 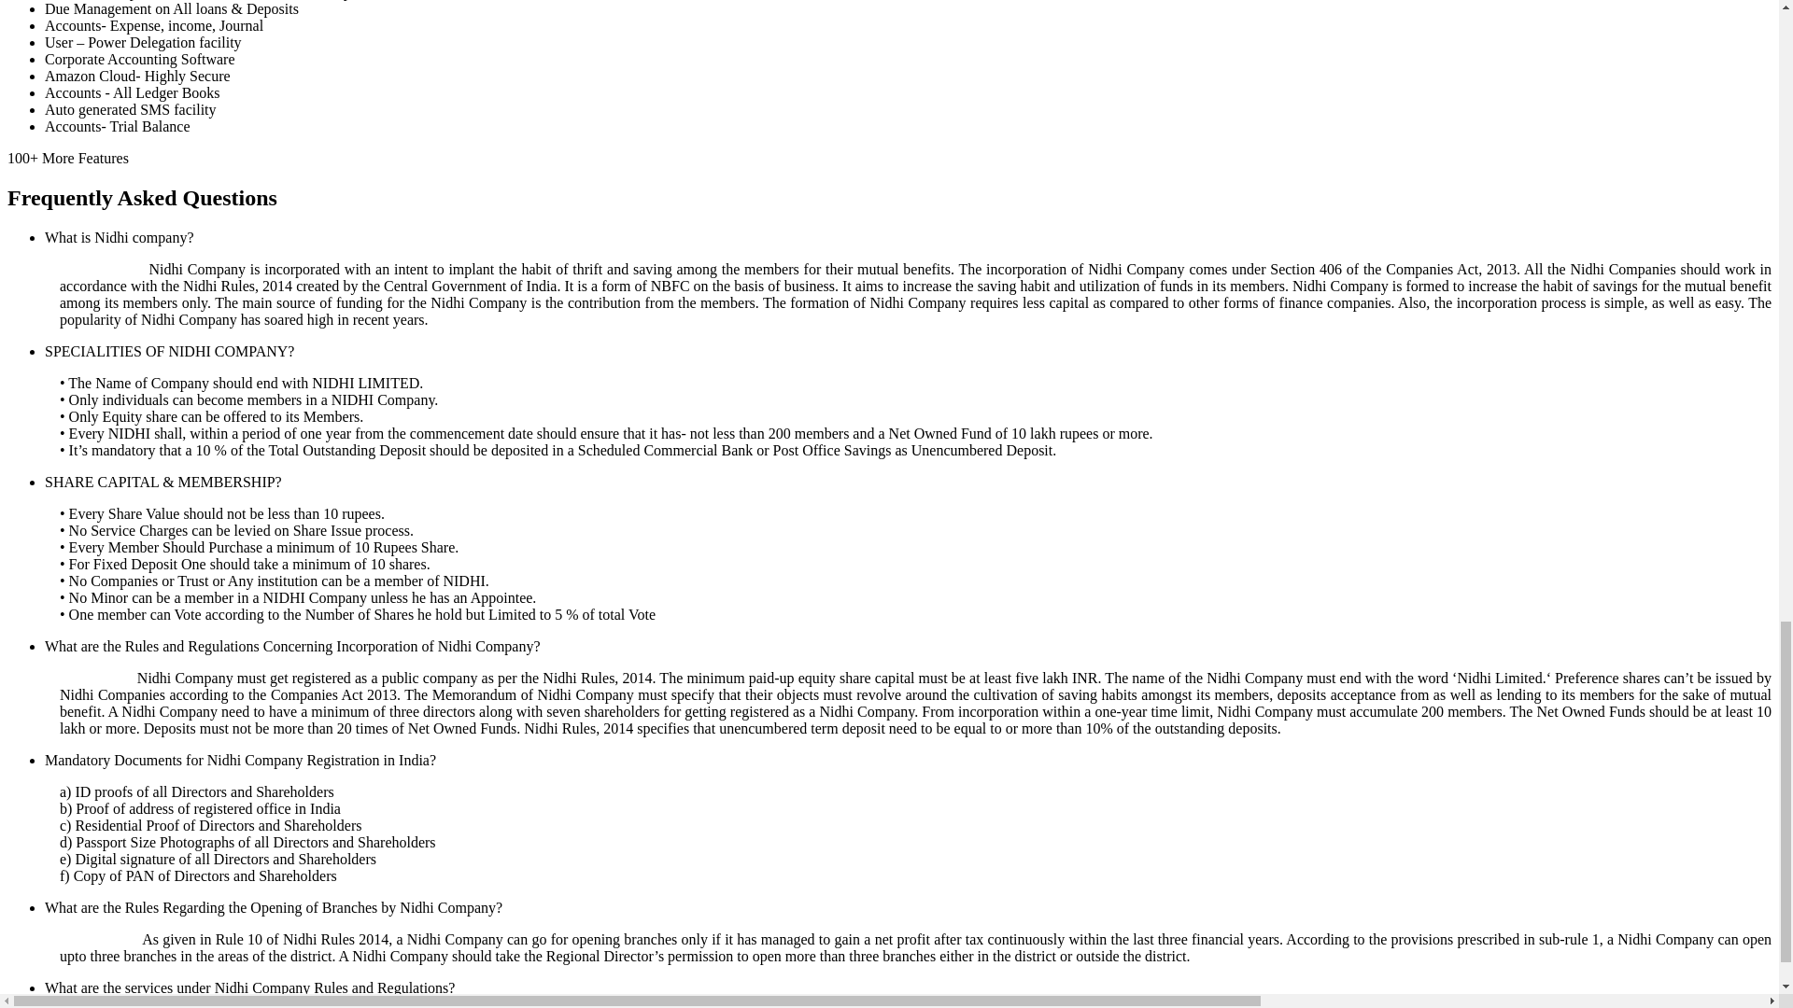 What do you see at coordinates (169, 351) in the screenshot?
I see `SPECIALITIES OF NIDHI COMPANY?` at bounding box center [169, 351].